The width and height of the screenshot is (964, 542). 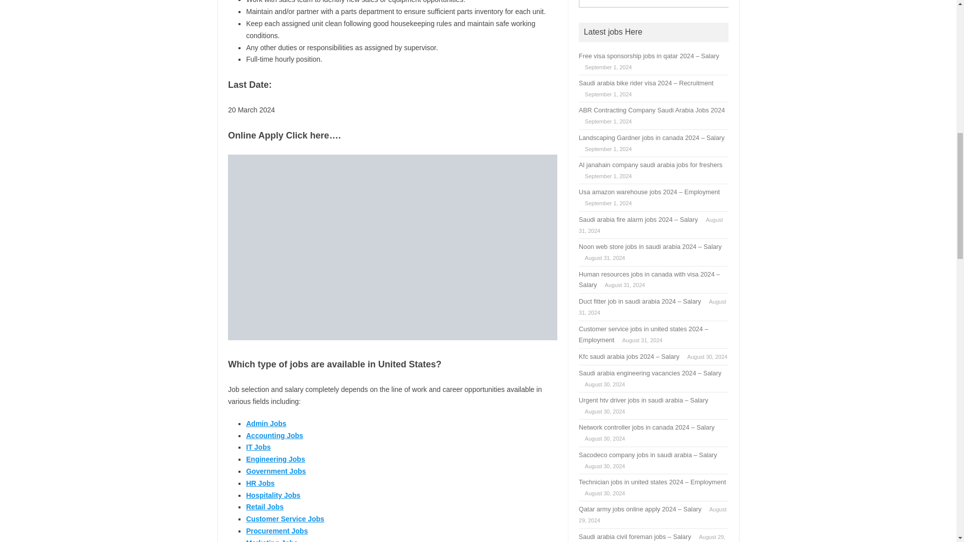 What do you see at coordinates (264, 507) in the screenshot?
I see `Retail Jobs` at bounding box center [264, 507].